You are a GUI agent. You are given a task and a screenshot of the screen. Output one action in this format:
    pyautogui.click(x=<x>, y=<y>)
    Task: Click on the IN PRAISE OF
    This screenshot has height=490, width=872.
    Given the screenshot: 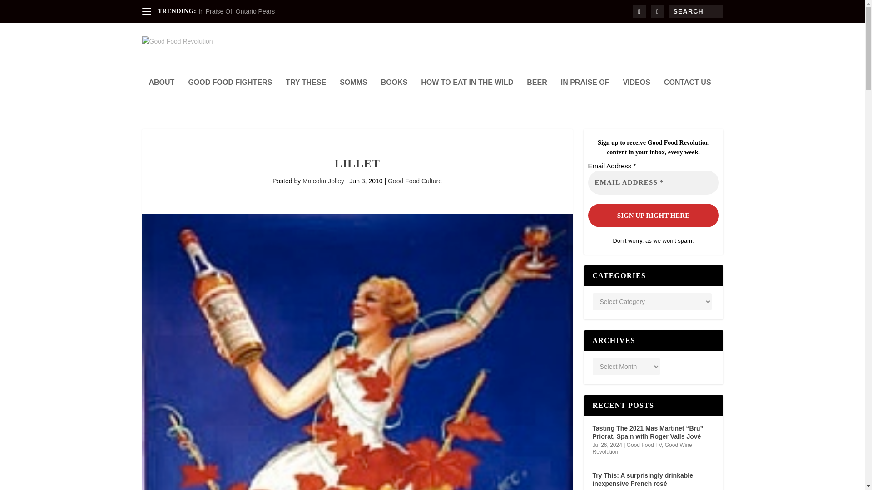 What is the action you would take?
    pyautogui.click(x=585, y=94)
    